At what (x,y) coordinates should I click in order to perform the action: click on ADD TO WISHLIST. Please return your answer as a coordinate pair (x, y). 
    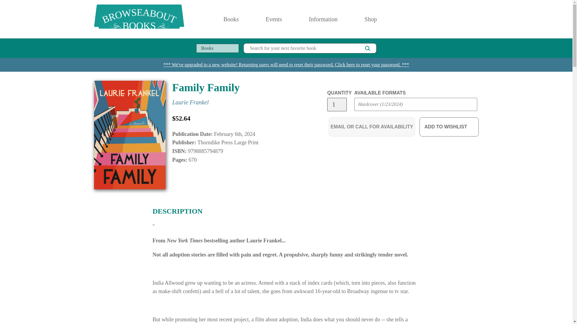
    Looking at the image, I should click on (449, 127).